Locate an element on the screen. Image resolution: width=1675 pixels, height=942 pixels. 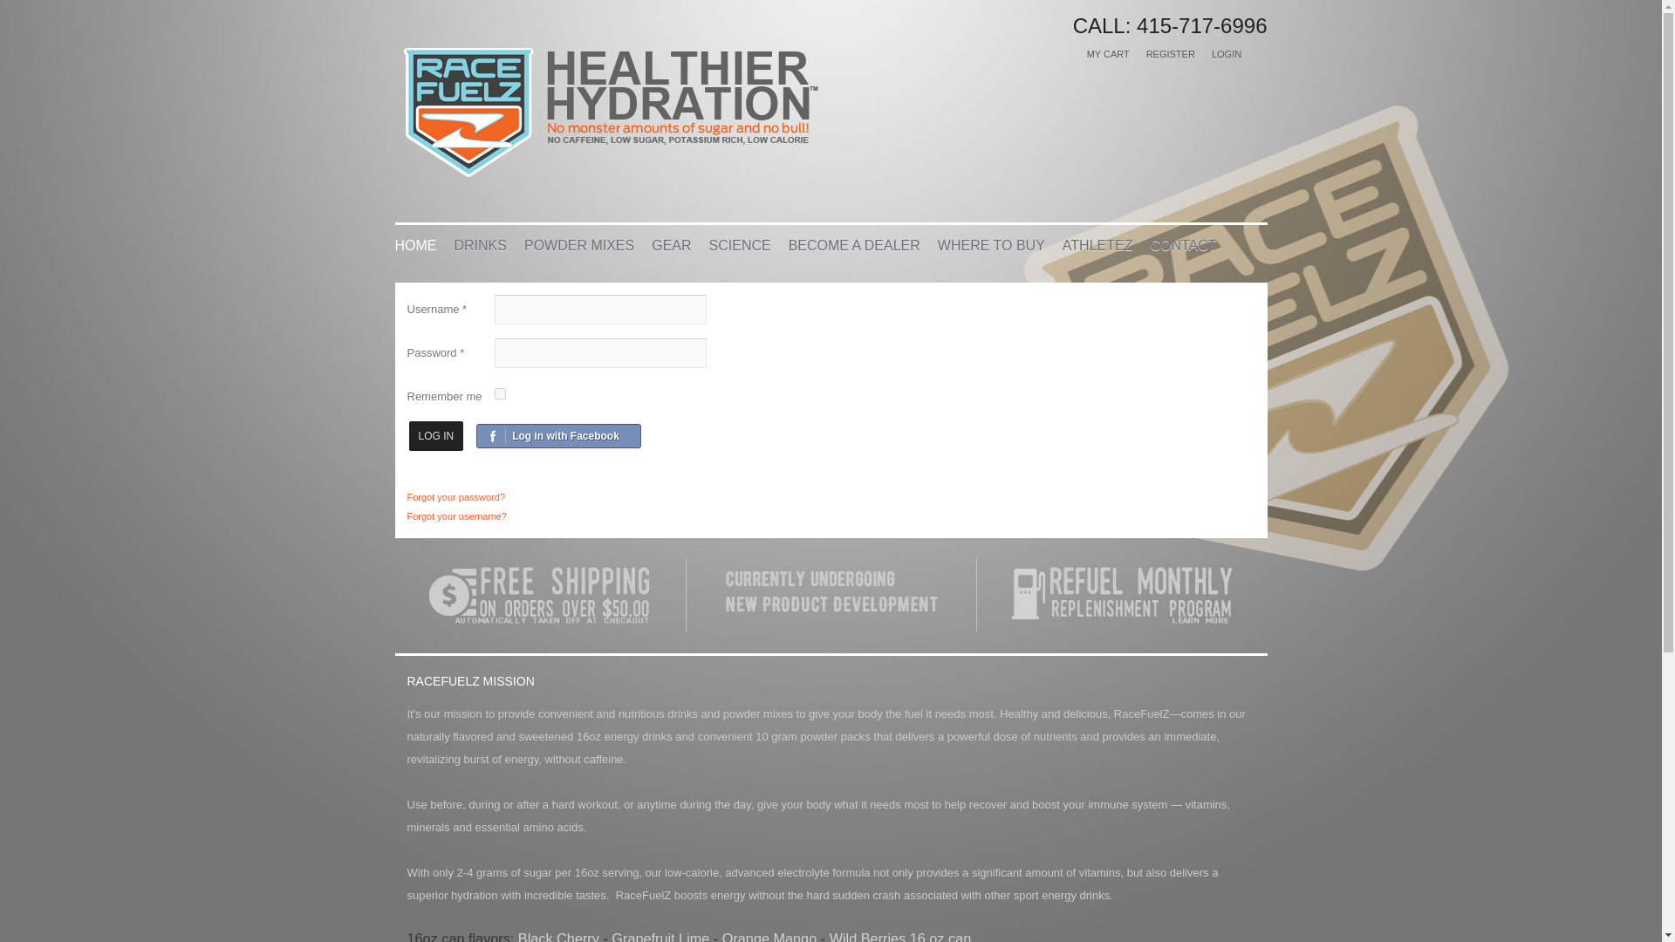
BECOME A DEALER is located at coordinates (854, 244).